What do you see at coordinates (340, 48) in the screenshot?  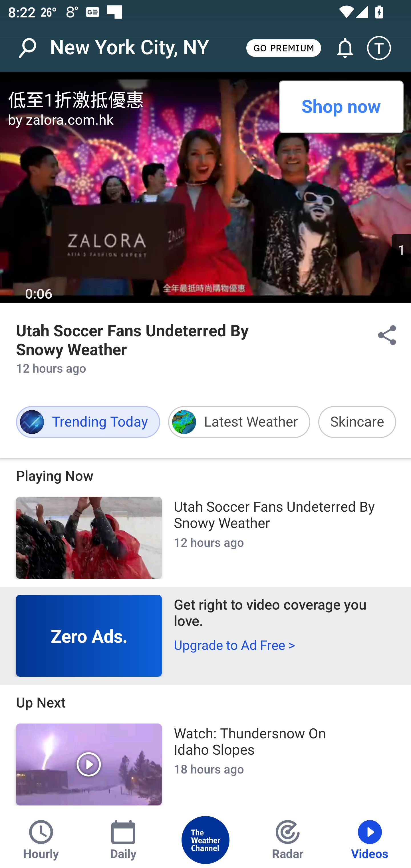 I see `Go to Alerts and Notifications` at bounding box center [340, 48].